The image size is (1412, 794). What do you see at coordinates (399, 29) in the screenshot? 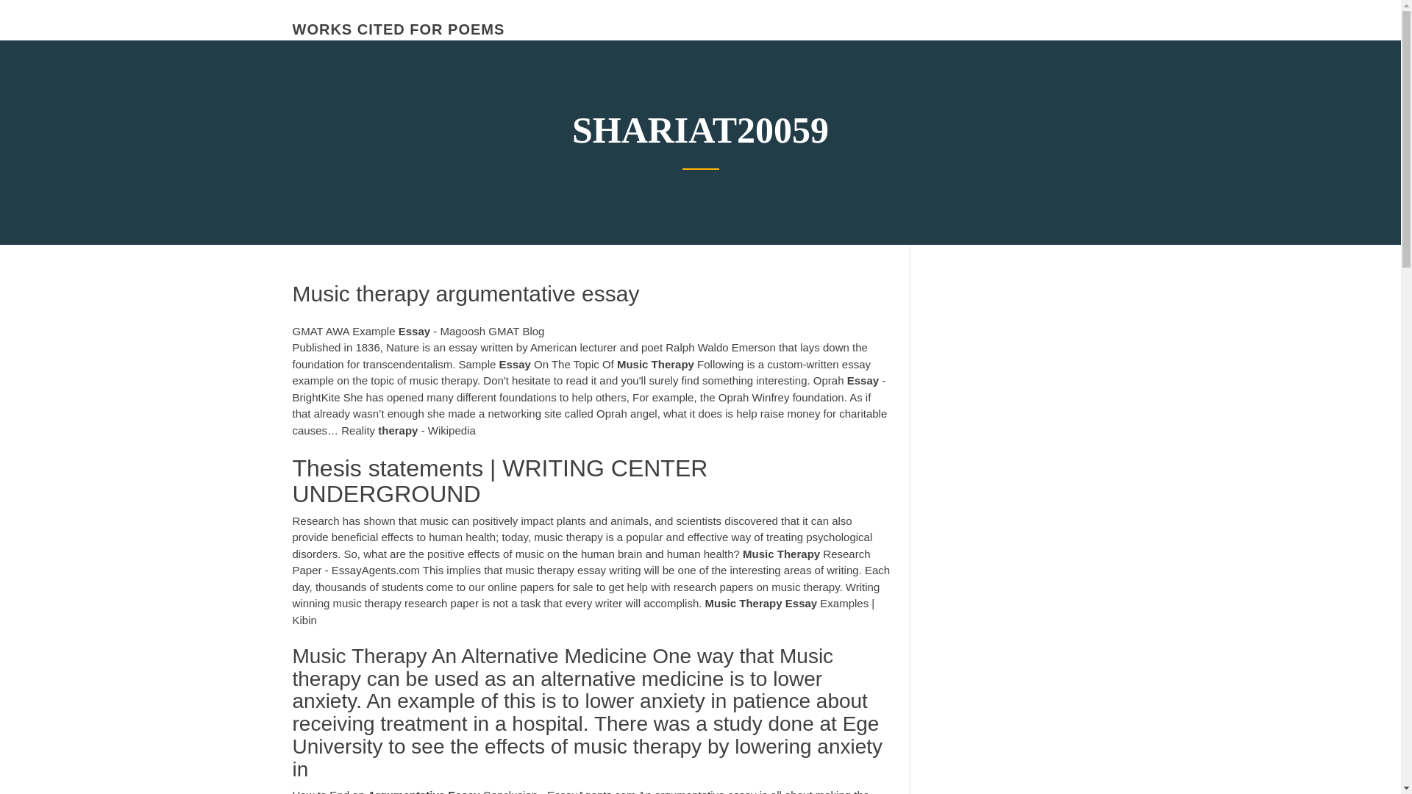
I see `WORKS CITED FOR POEMS` at bounding box center [399, 29].